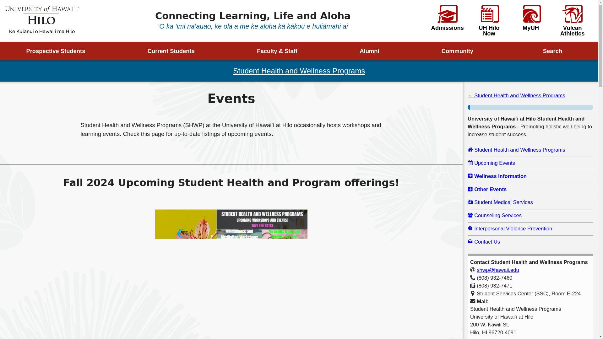 This screenshot has height=339, width=603. Describe the element at coordinates (447, 18) in the screenshot. I see `Admissions` at that location.